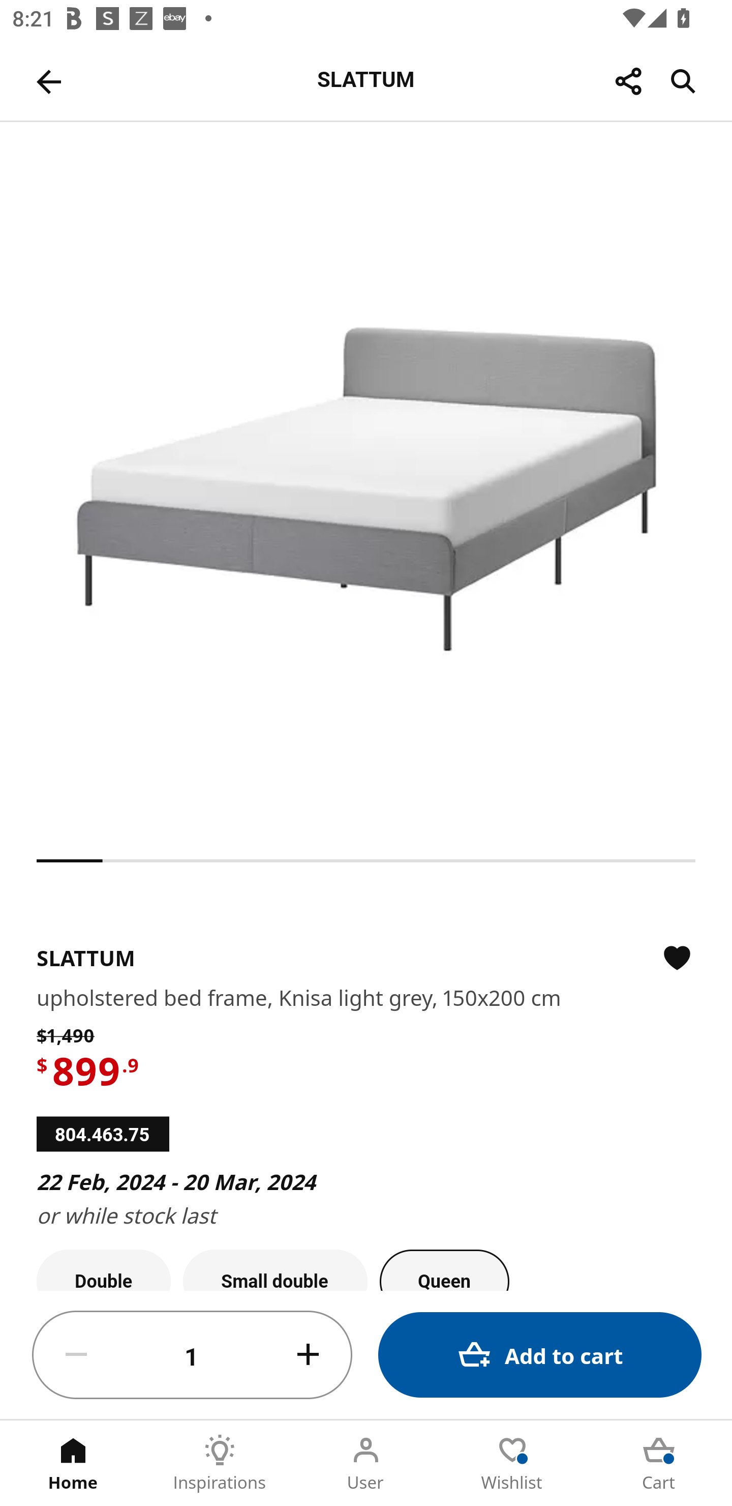 Image resolution: width=732 pixels, height=1506 pixels. What do you see at coordinates (540, 1354) in the screenshot?
I see `Add to cart` at bounding box center [540, 1354].